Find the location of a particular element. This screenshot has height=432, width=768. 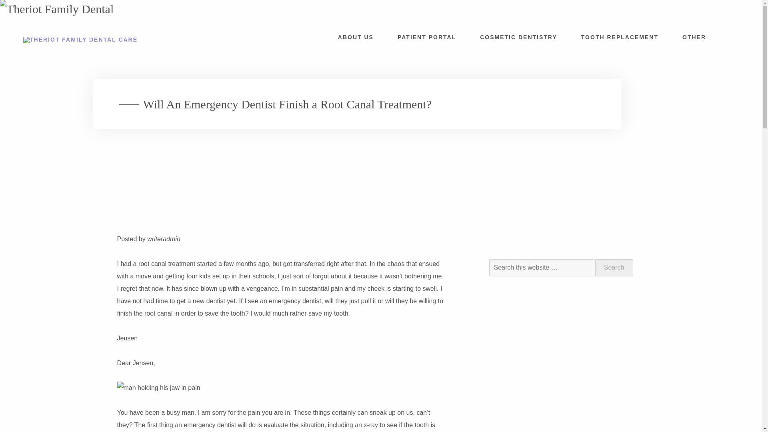

COSMETIC DENTISTRY is located at coordinates (518, 37).